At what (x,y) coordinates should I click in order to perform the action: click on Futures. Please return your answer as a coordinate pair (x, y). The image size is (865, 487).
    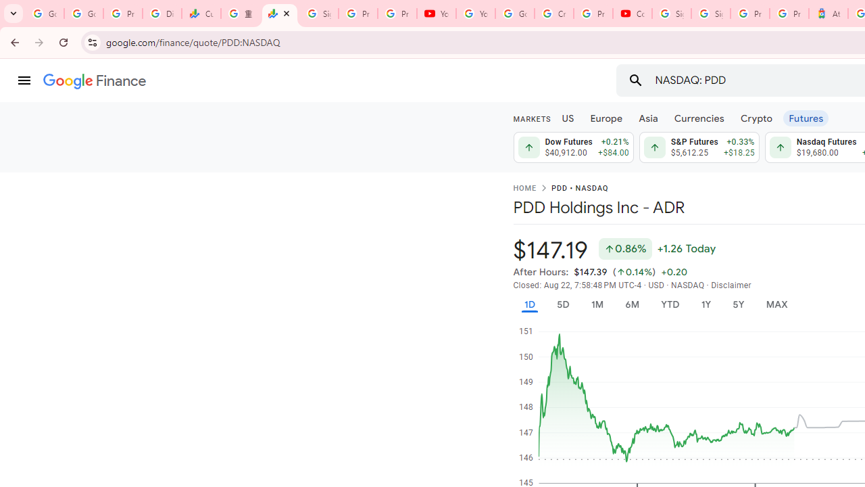
    Looking at the image, I should click on (806, 118).